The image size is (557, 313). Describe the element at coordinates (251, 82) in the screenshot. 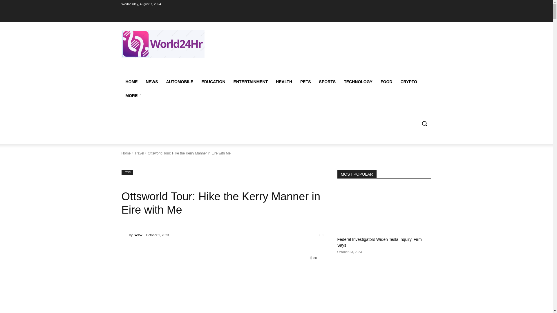

I see `ENTERTAINMENT` at that location.